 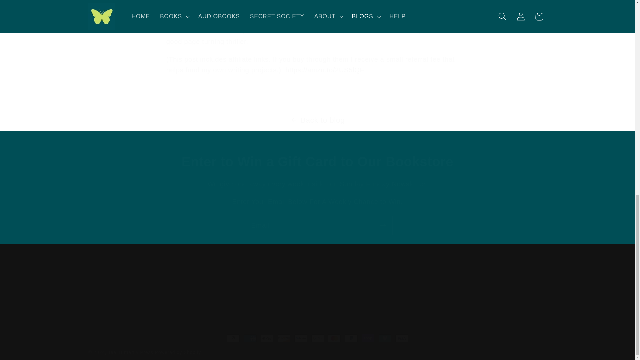 What do you see at coordinates (317, 225) in the screenshot?
I see `Email` at bounding box center [317, 225].